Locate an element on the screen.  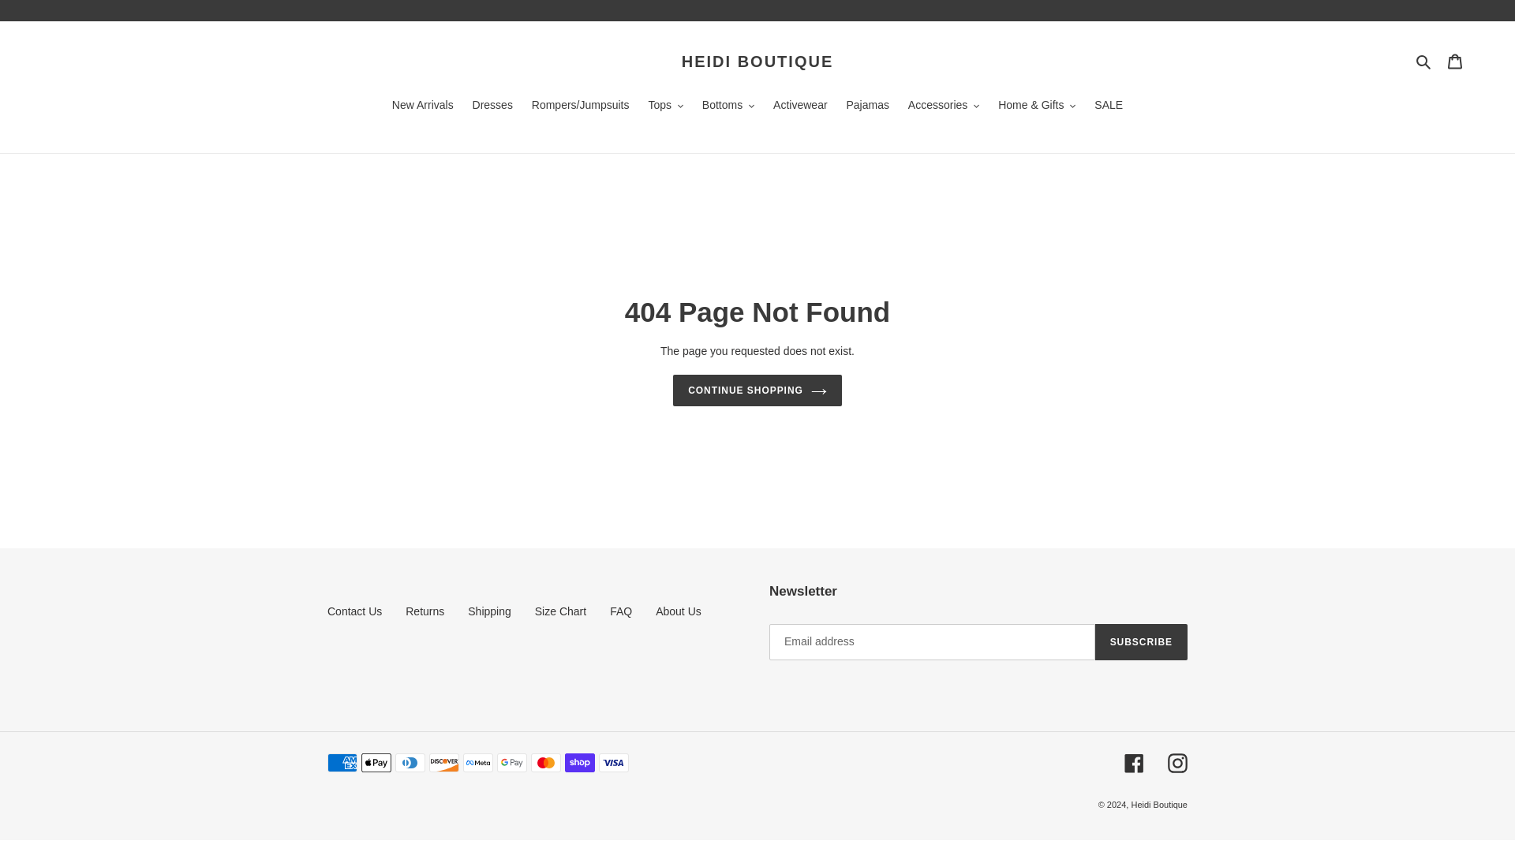
Search is located at coordinates (1423, 60).